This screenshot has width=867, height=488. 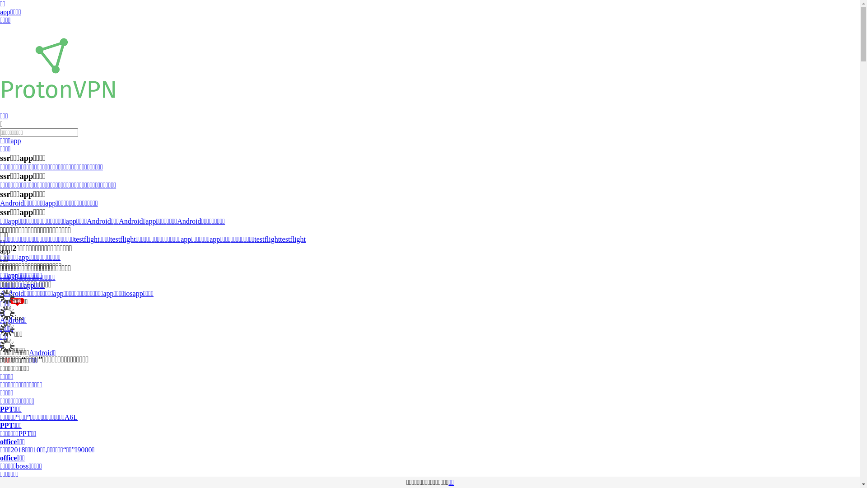 What do you see at coordinates (128, 294) in the screenshot?
I see `ios` at bounding box center [128, 294].